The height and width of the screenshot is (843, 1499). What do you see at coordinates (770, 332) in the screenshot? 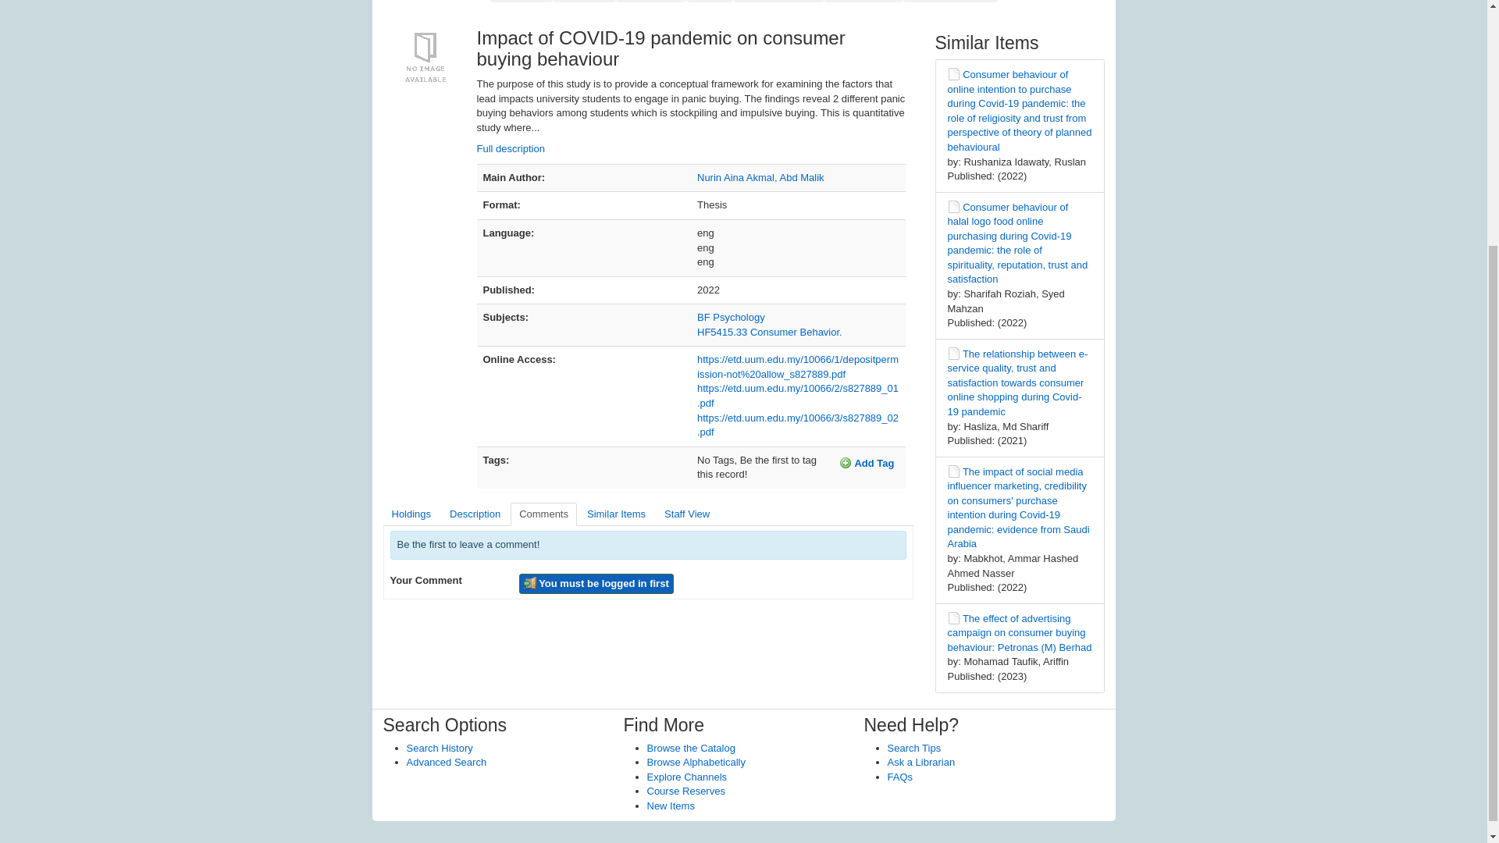
I see `HF5415.33 Consumer Behavior.` at bounding box center [770, 332].